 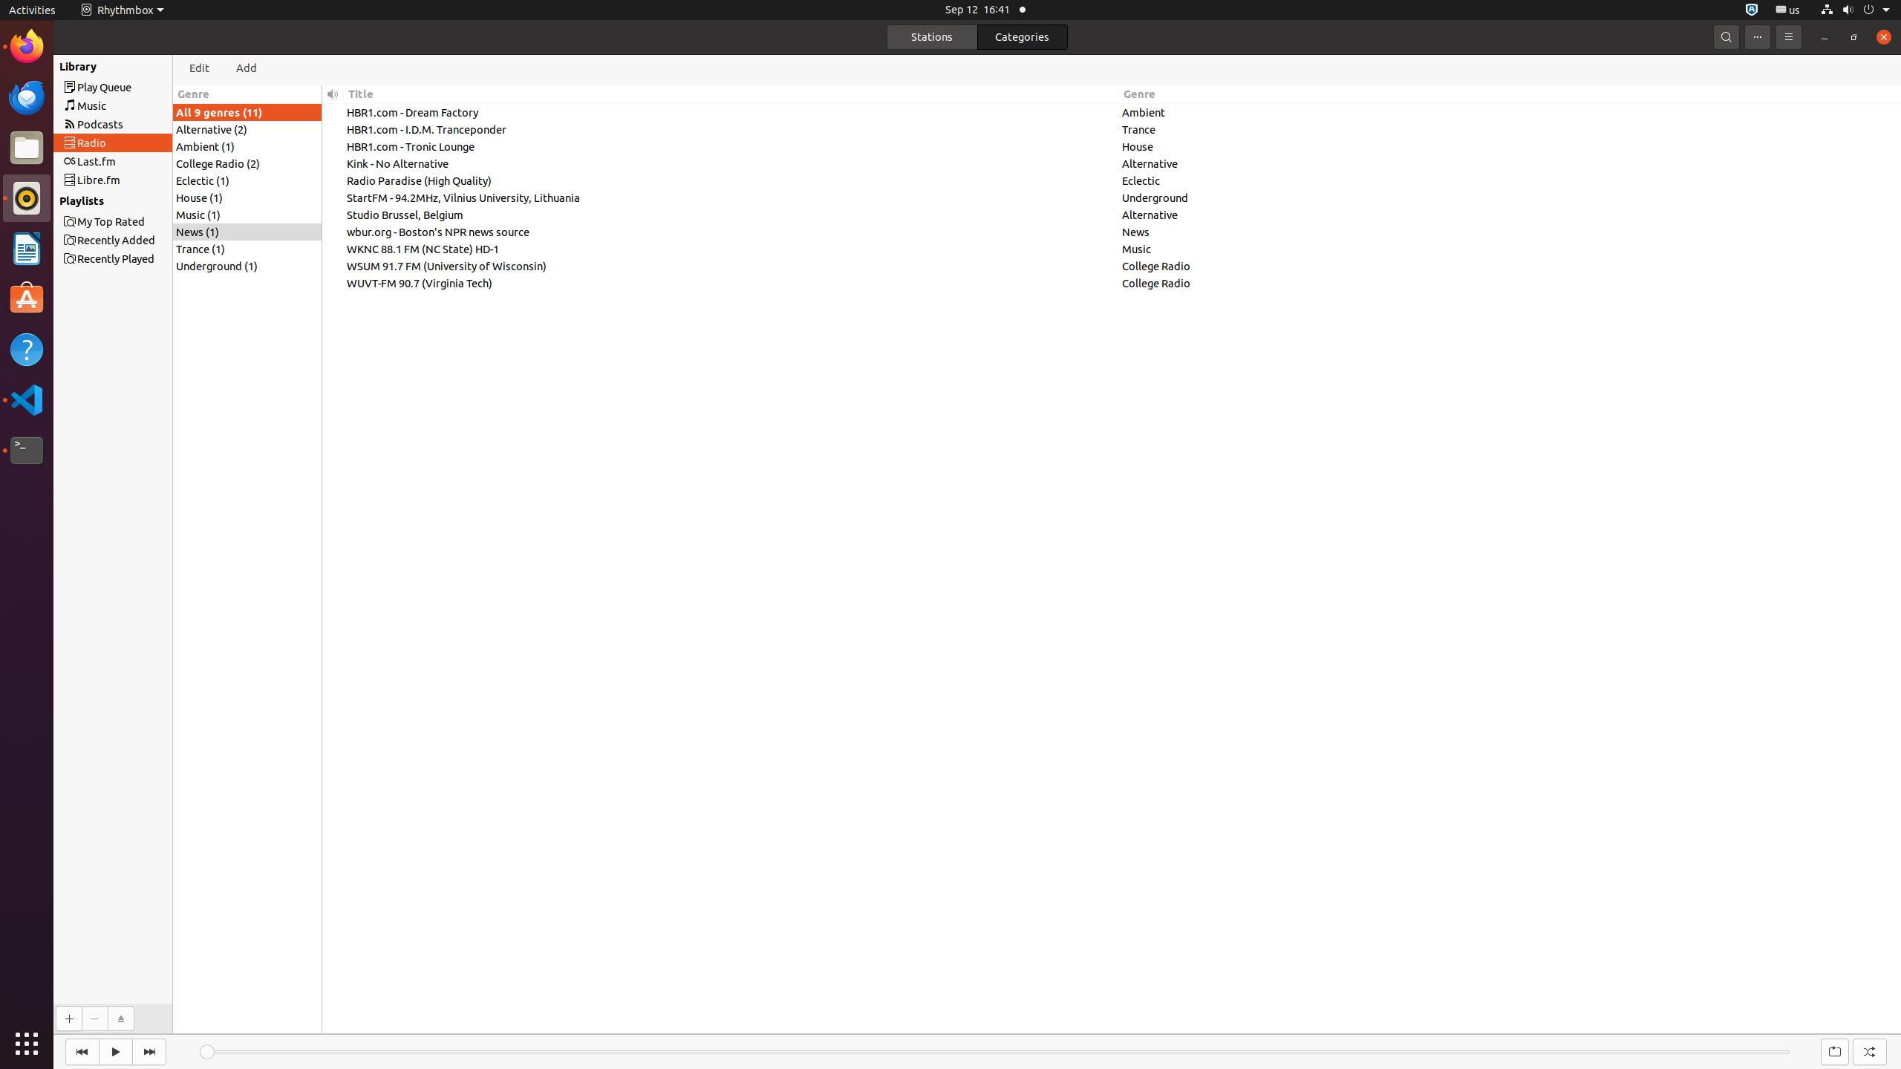 What do you see at coordinates (1510, 181) in the screenshot?
I see `Eclectic` at bounding box center [1510, 181].